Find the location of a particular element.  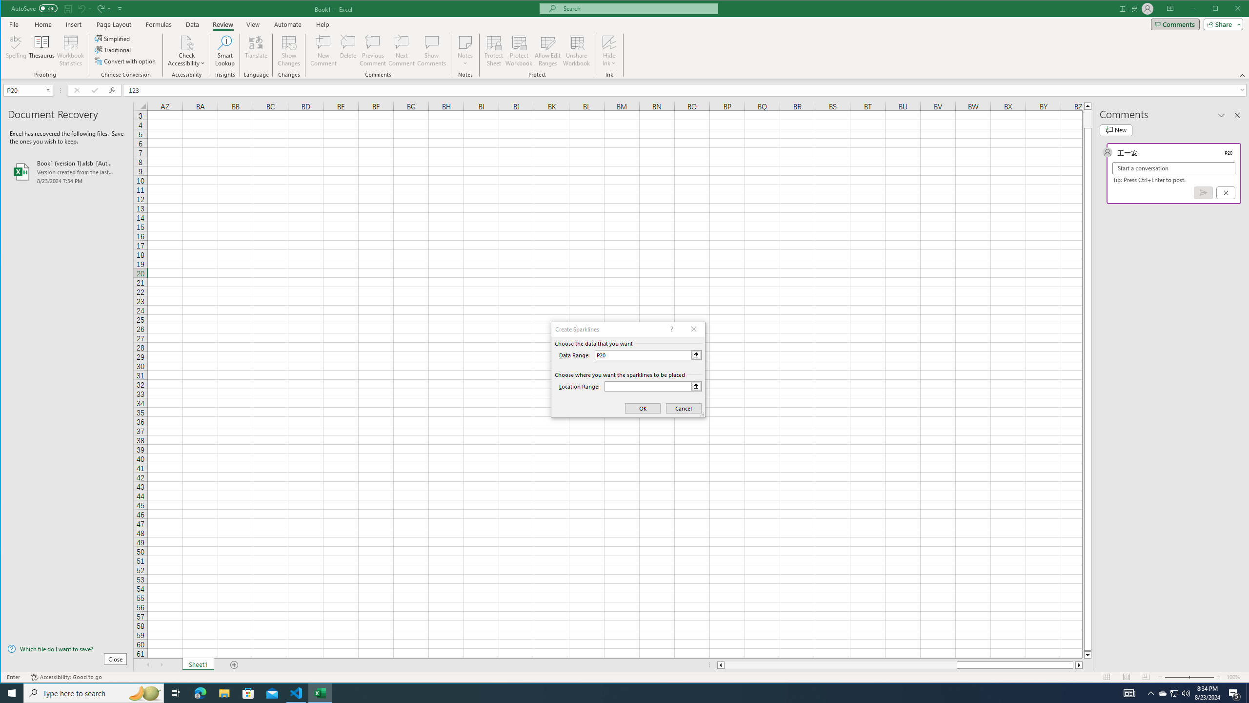

Sheet1 is located at coordinates (198, 665).